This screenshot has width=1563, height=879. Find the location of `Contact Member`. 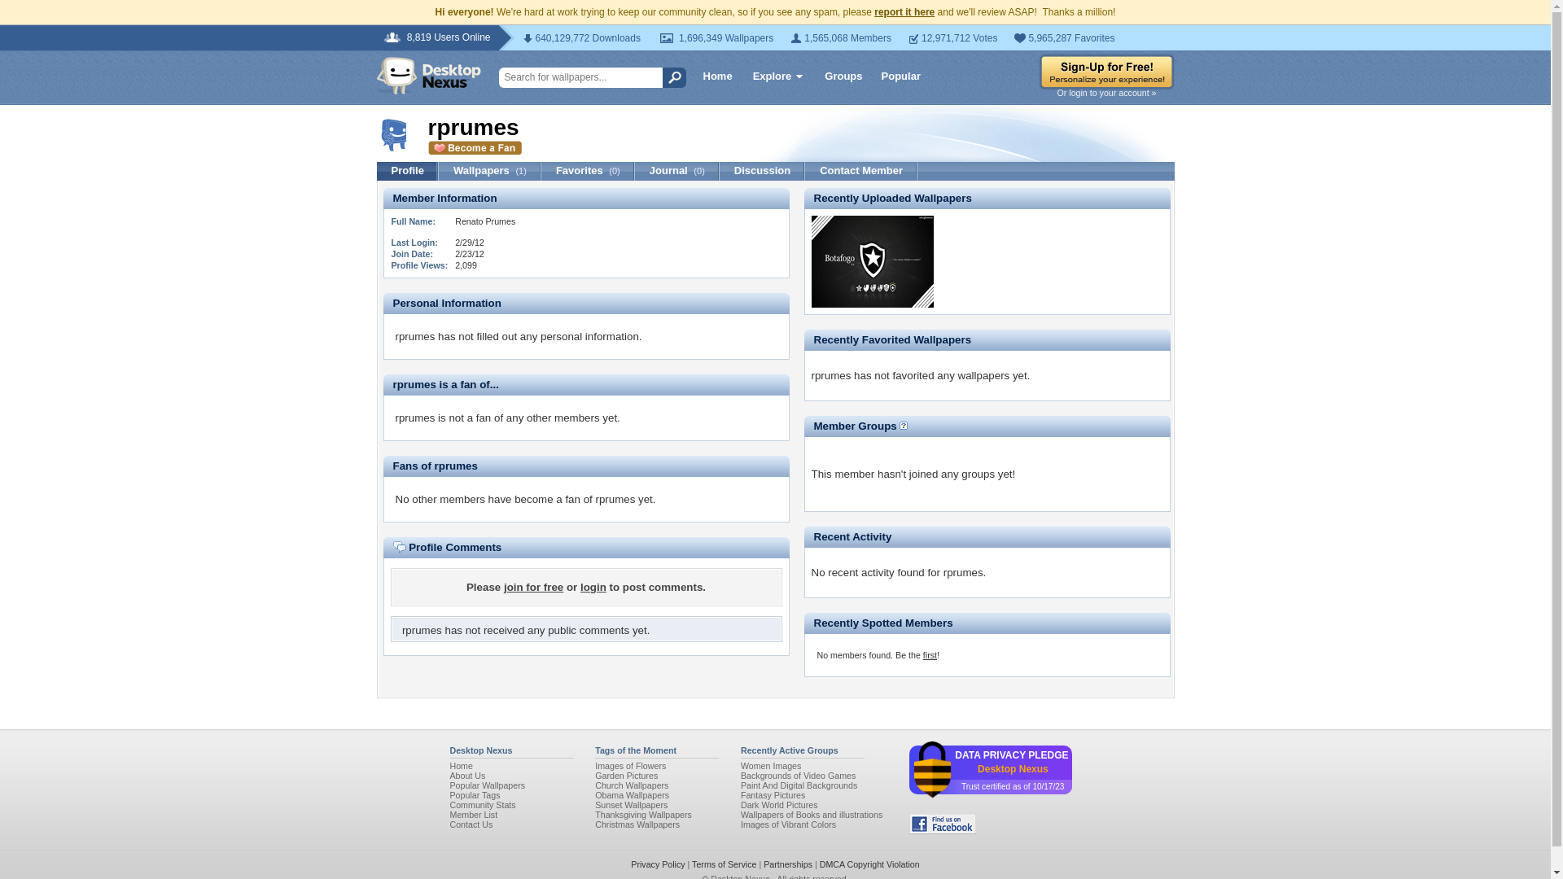

Contact Member is located at coordinates (861, 171).